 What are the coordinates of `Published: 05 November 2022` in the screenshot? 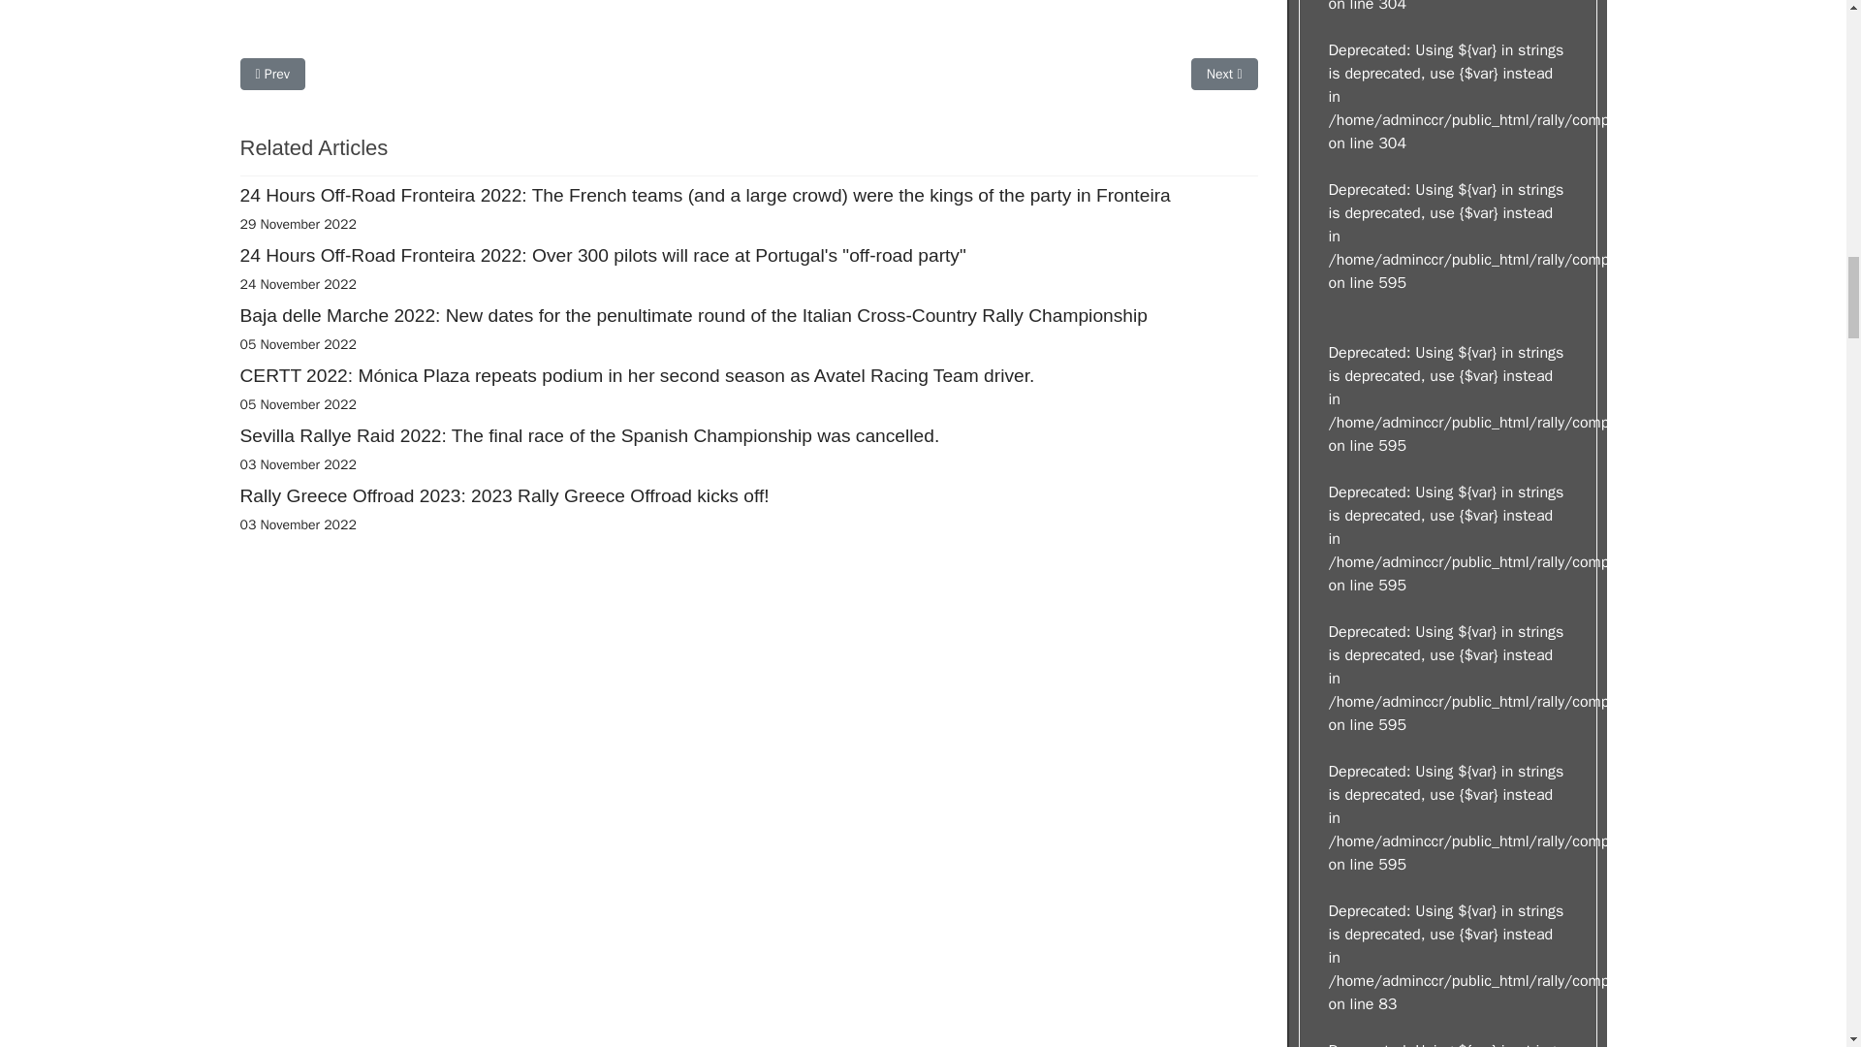 It's located at (299, 343).